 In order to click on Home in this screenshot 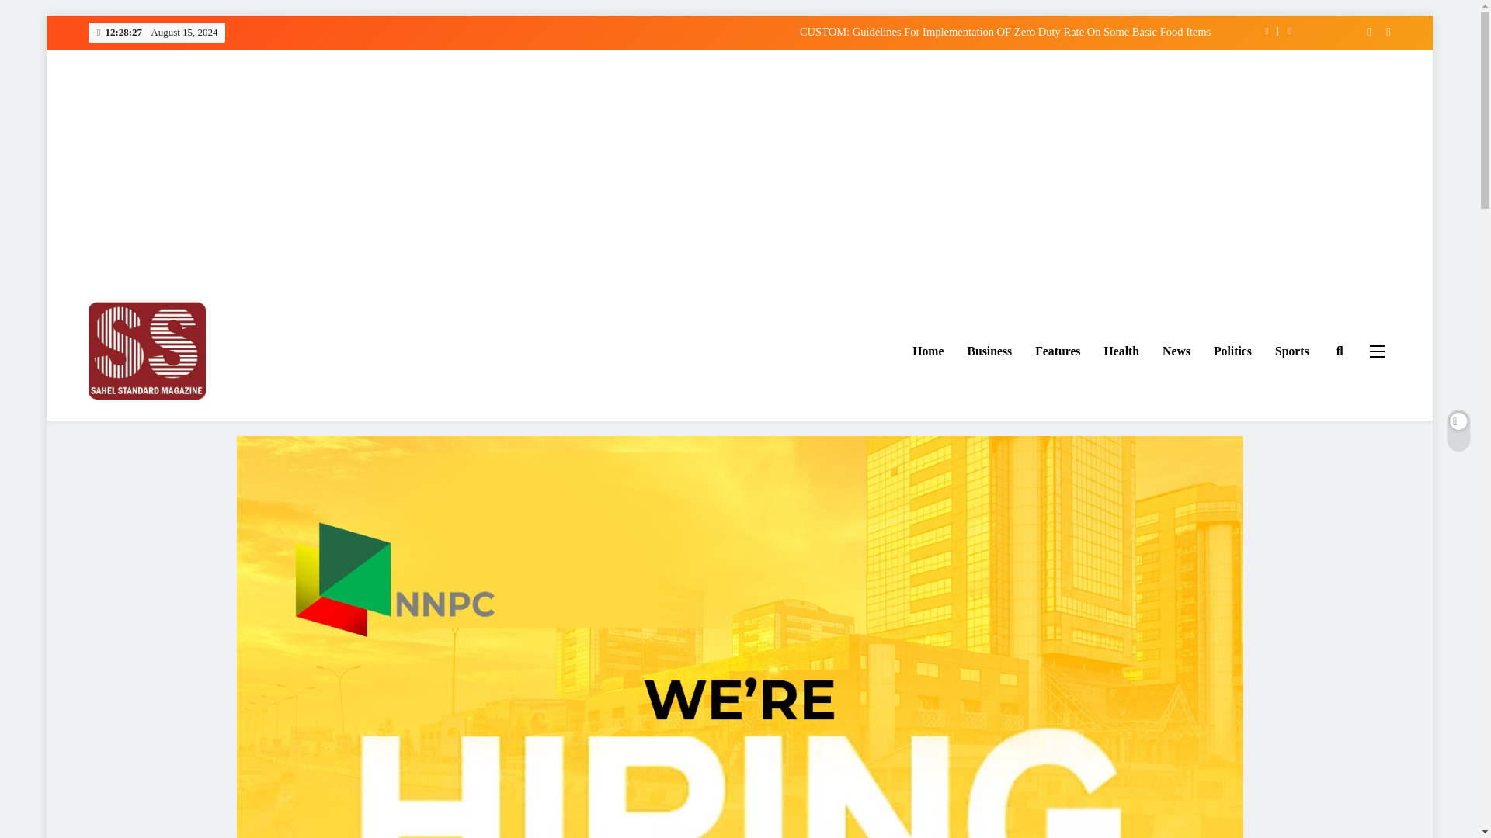, I will do `click(927, 351)`.